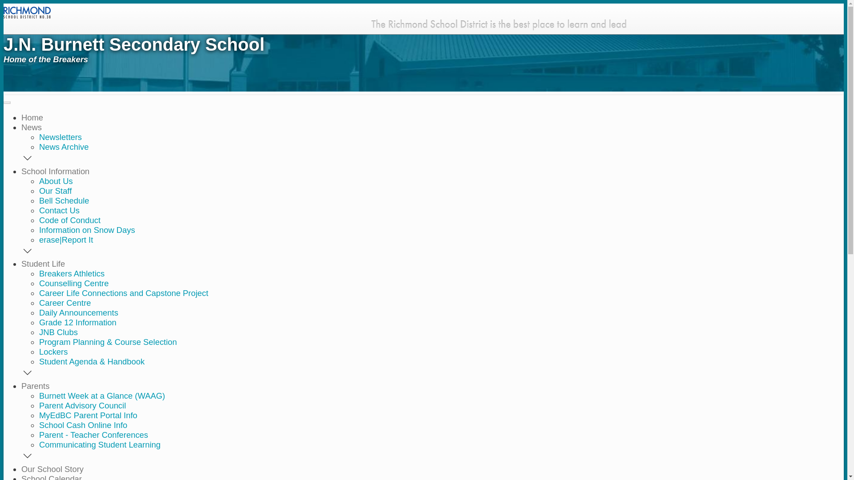 This screenshot has height=480, width=854. Describe the element at coordinates (60, 211) in the screenshot. I see `Contact Us` at that location.